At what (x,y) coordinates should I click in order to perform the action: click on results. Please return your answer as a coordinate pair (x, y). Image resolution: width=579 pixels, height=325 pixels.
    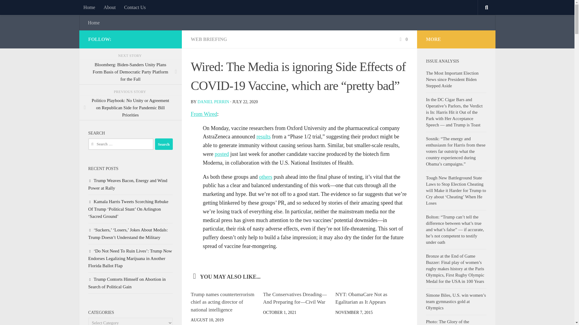
    Looking at the image, I should click on (263, 137).